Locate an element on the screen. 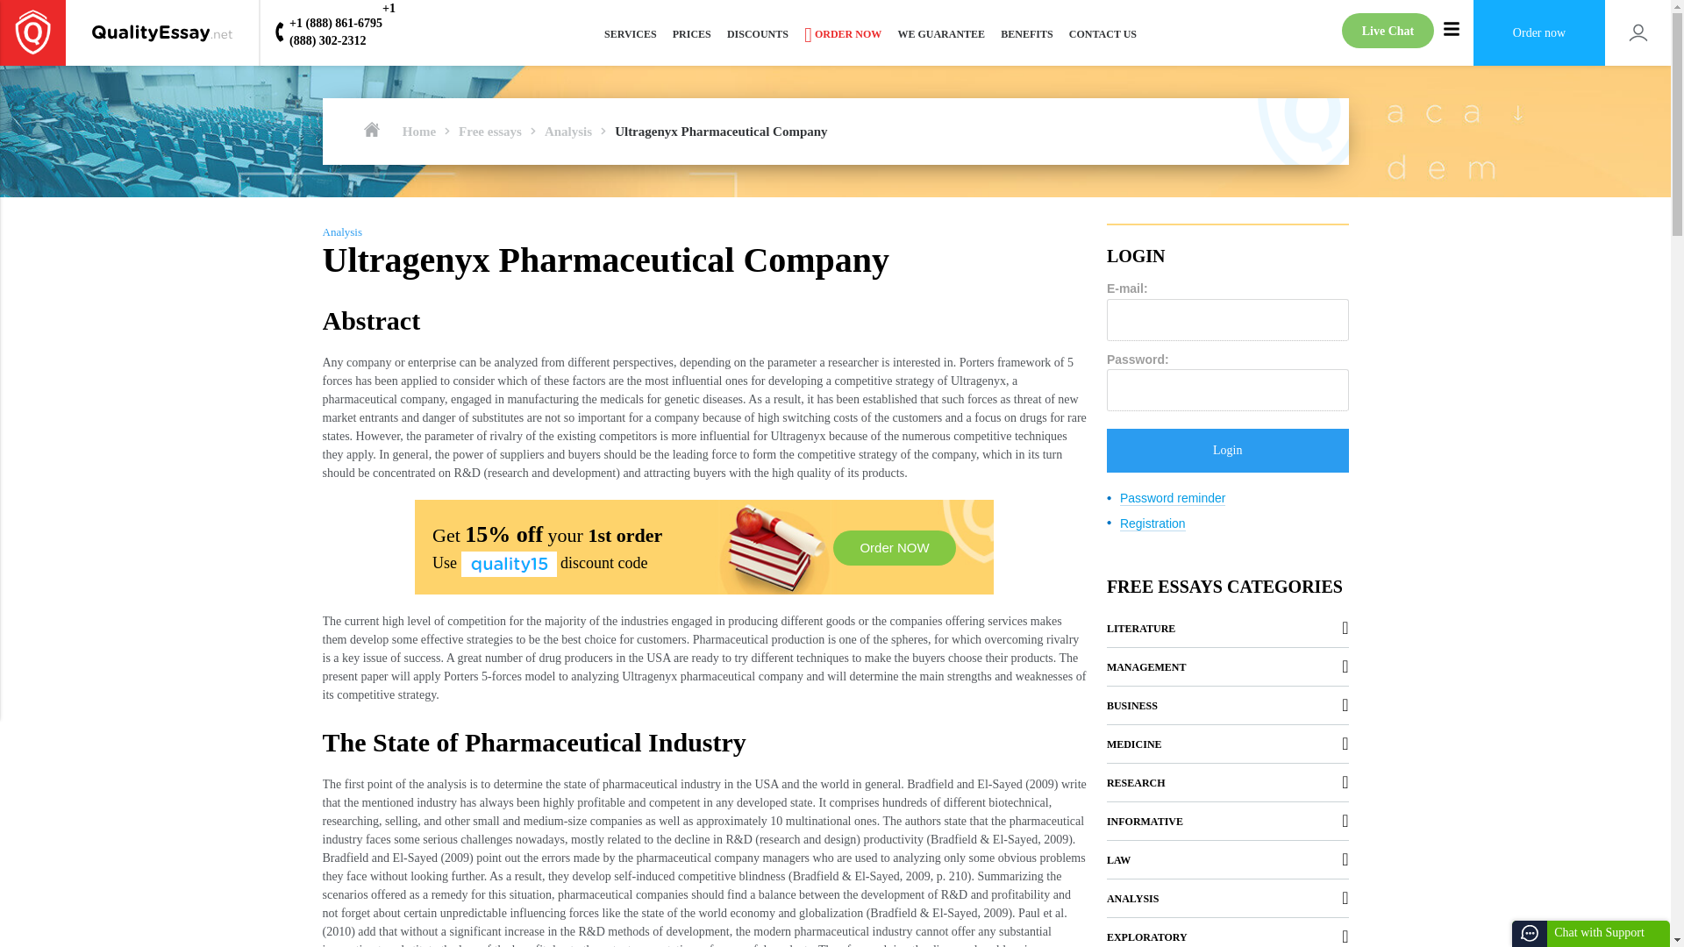 The image size is (1684, 947). We guarantee is located at coordinates (940, 33).